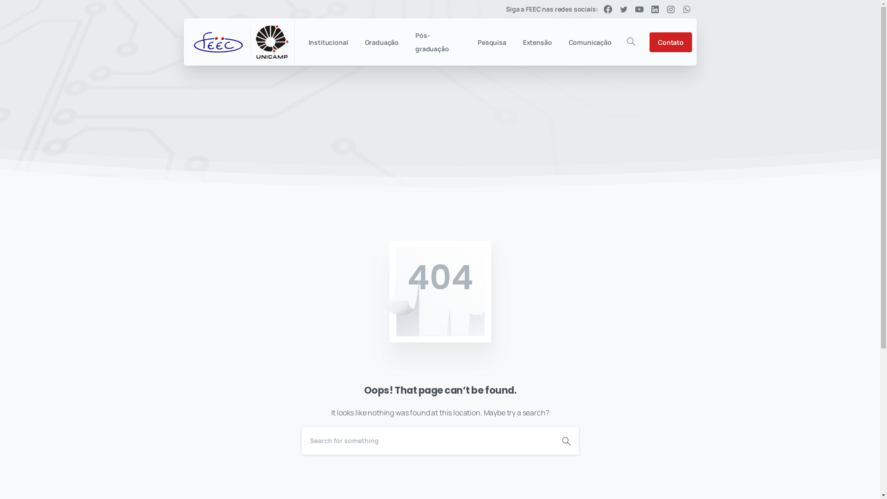  I want to click on instagram, so click(671, 9).